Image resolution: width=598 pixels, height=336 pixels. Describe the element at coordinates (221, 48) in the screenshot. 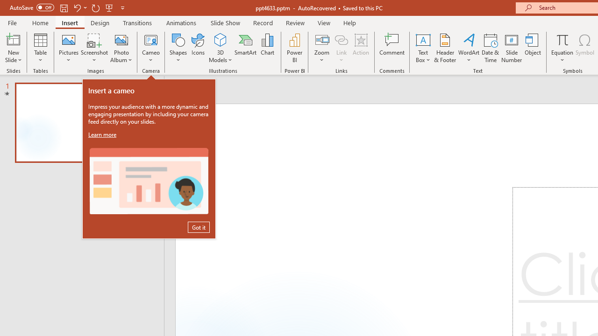

I see `3D Models` at that location.